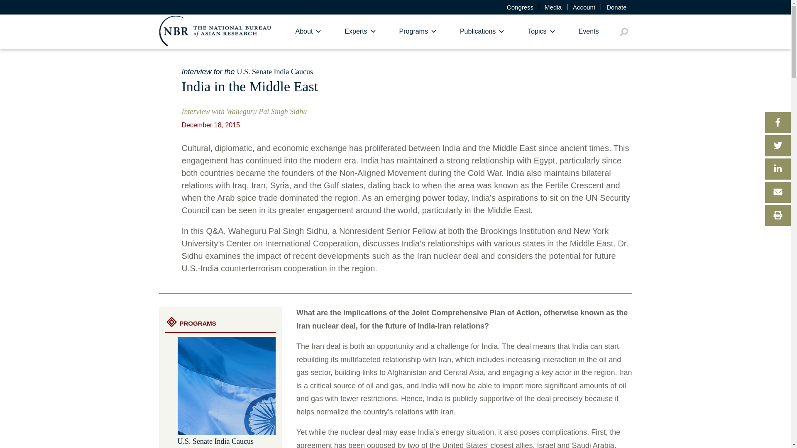 The image size is (797, 448). Describe the element at coordinates (360, 32) in the screenshot. I see `Experts` at that location.